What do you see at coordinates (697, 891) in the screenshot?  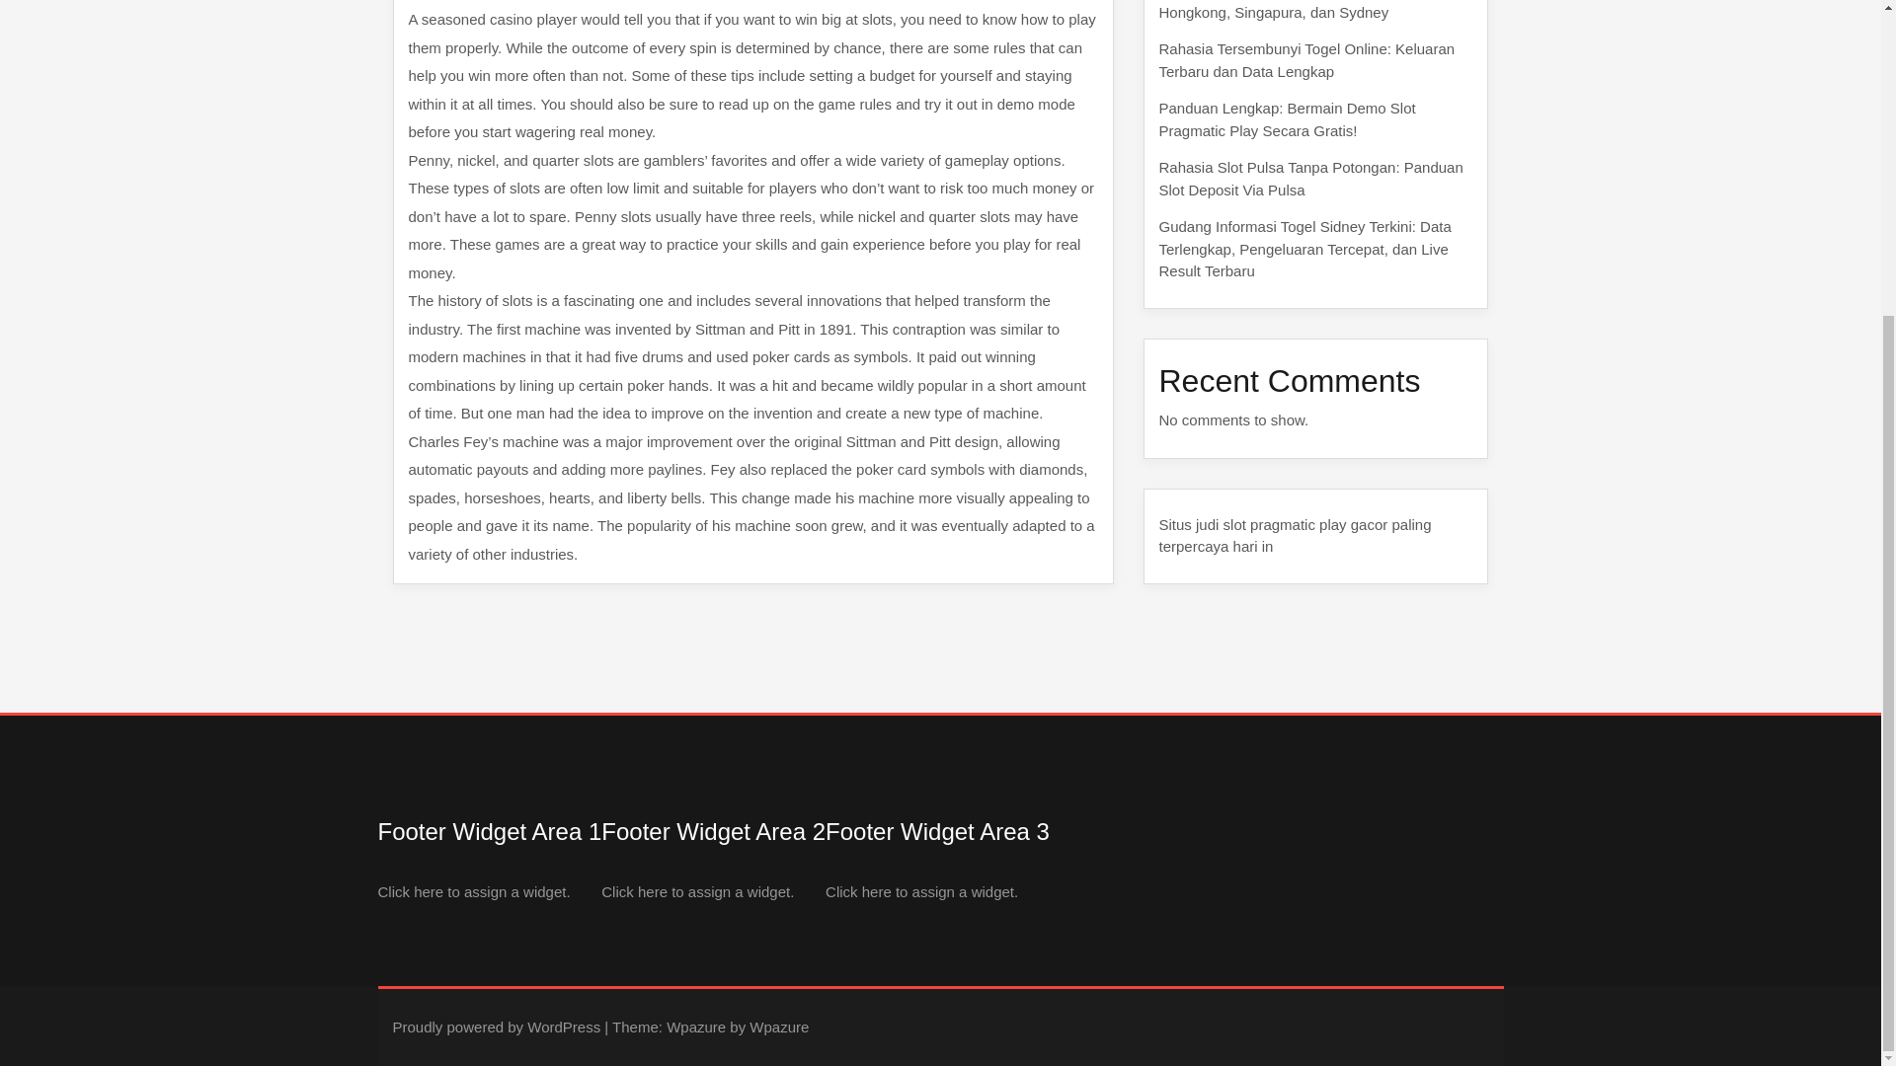 I see `Click here to assign a widget.` at bounding box center [697, 891].